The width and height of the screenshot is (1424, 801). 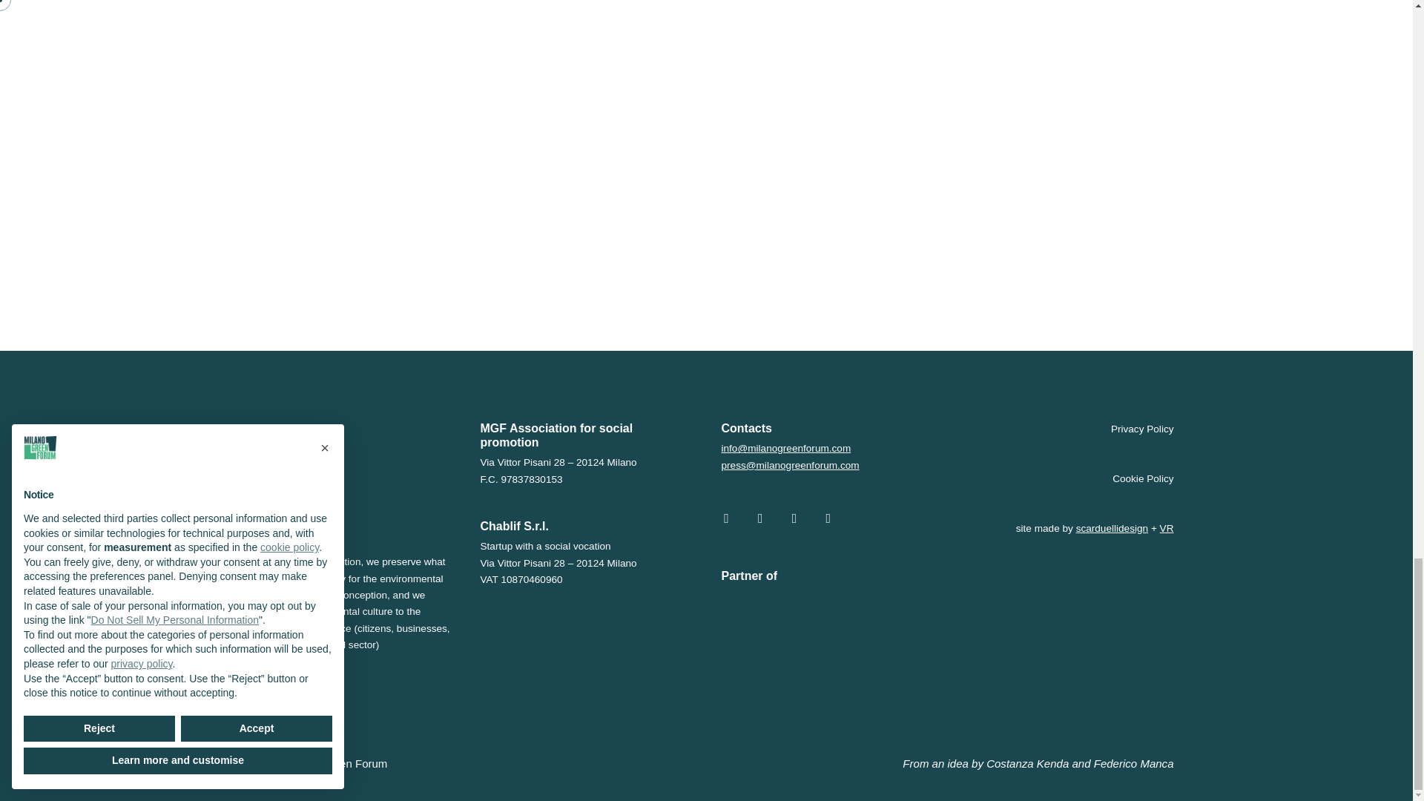 What do you see at coordinates (725, 518) in the screenshot?
I see `Instagram` at bounding box center [725, 518].